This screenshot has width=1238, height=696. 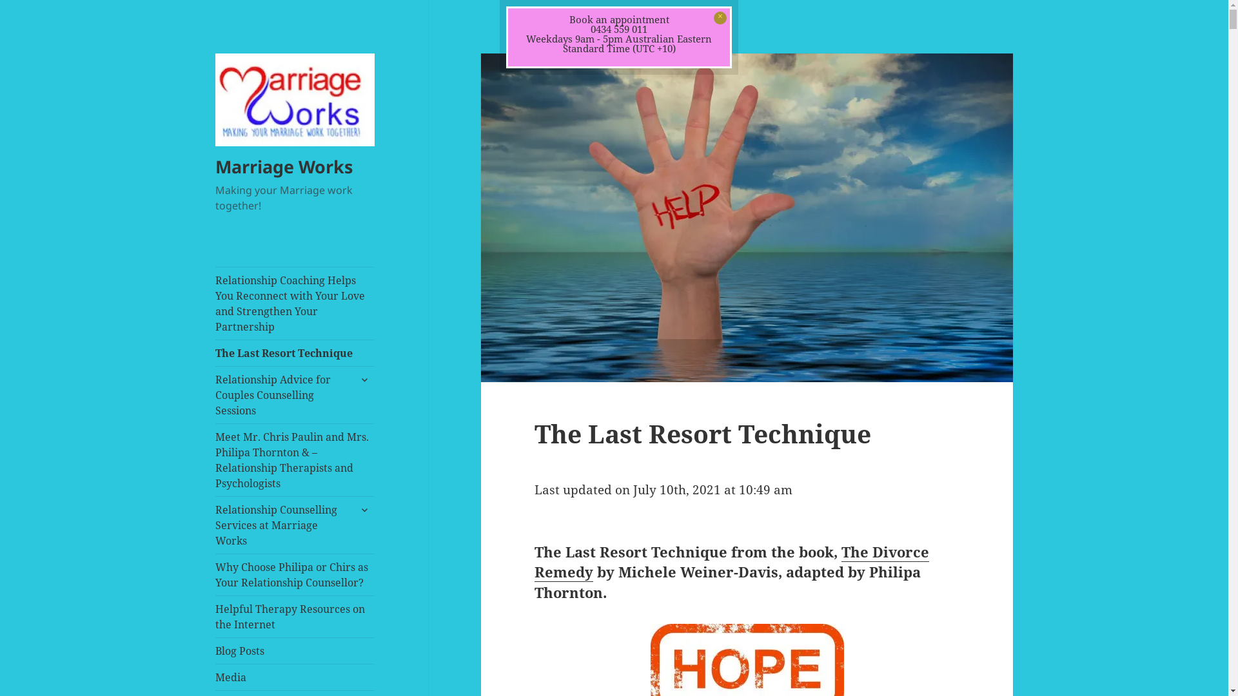 I want to click on Relationship Advice for Couples Counselling Sessions, so click(x=295, y=395).